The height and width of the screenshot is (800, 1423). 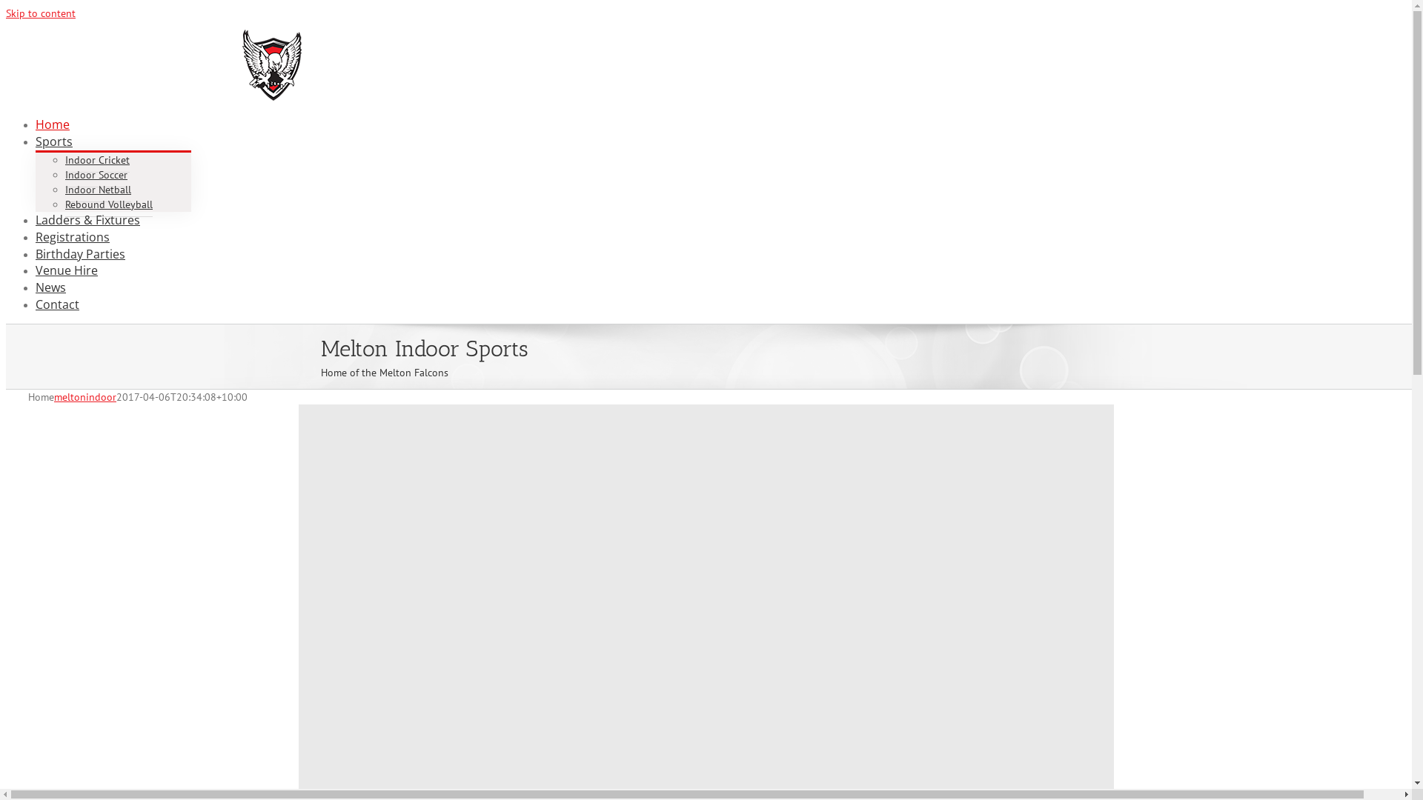 What do you see at coordinates (754, 34) in the screenshot?
I see `Facebook` at bounding box center [754, 34].